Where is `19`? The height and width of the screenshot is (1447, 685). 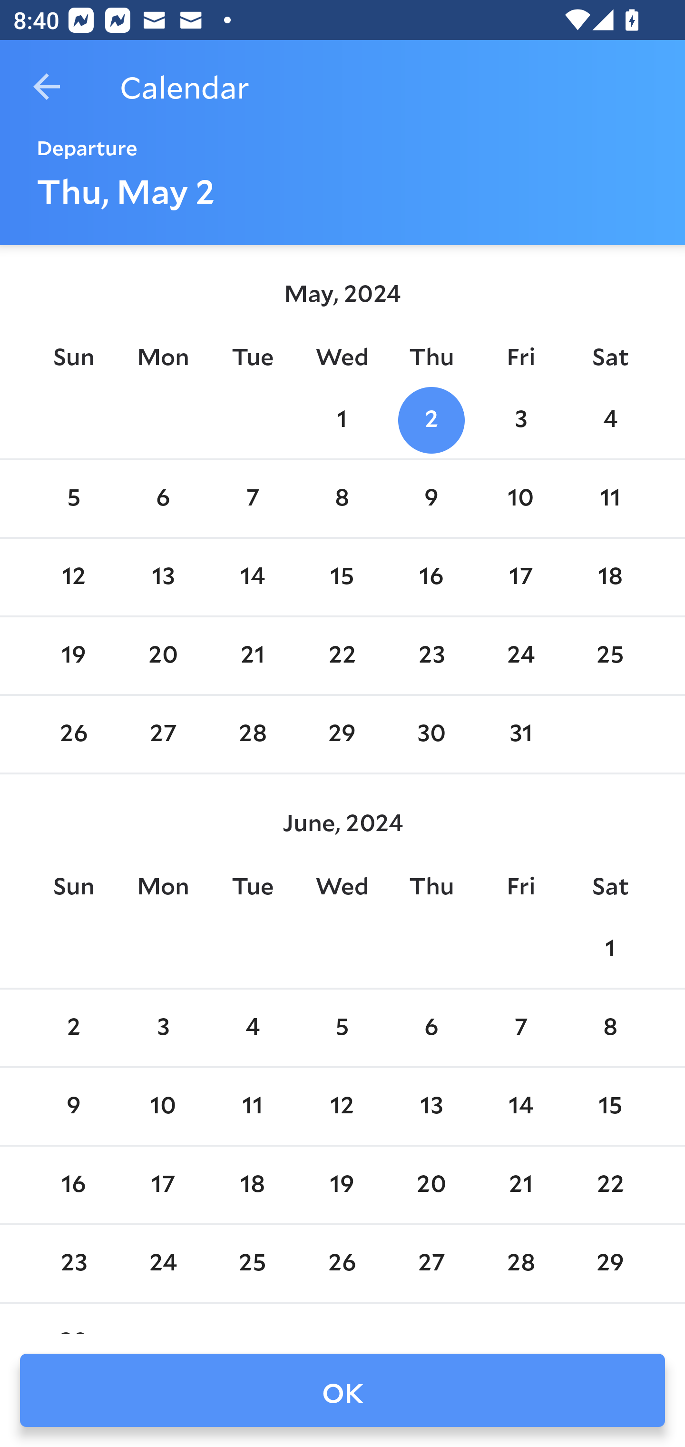 19 is located at coordinates (342, 1185).